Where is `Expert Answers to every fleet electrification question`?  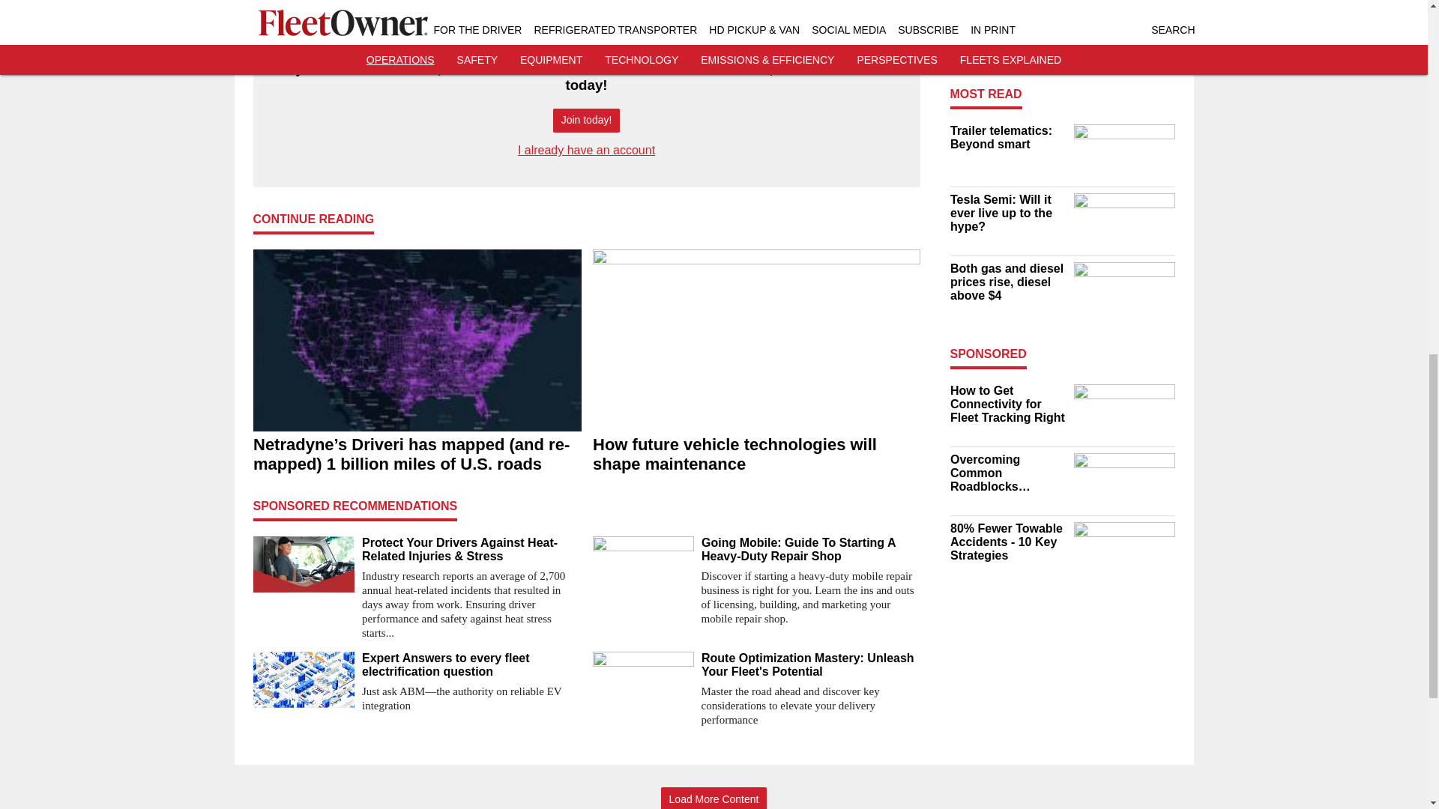 Expert Answers to every fleet electrification question is located at coordinates (471, 665).